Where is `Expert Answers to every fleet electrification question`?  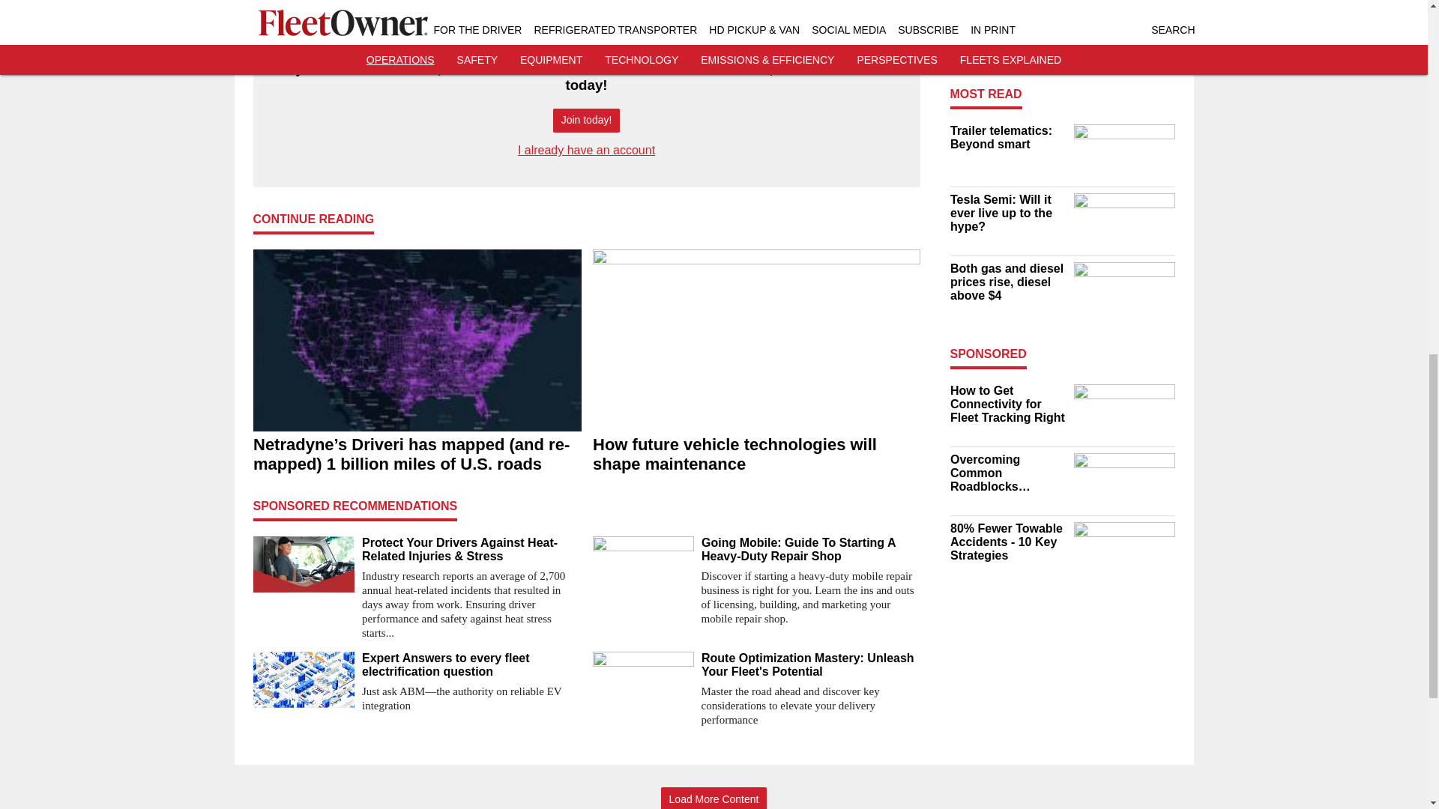 Expert Answers to every fleet electrification question is located at coordinates (471, 665).